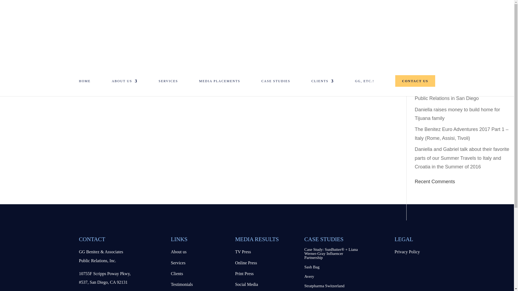  What do you see at coordinates (312, 267) in the screenshot?
I see `Sash Bag` at bounding box center [312, 267].